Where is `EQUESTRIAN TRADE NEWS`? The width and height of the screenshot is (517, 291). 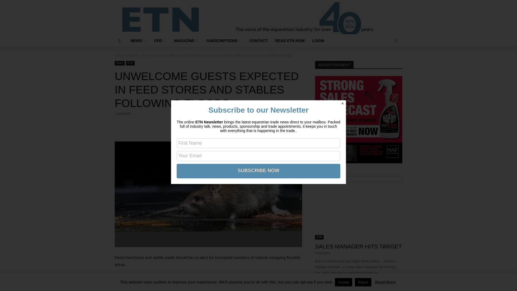 EQUESTRIAN TRADE NEWS is located at coordinates (160, 19).